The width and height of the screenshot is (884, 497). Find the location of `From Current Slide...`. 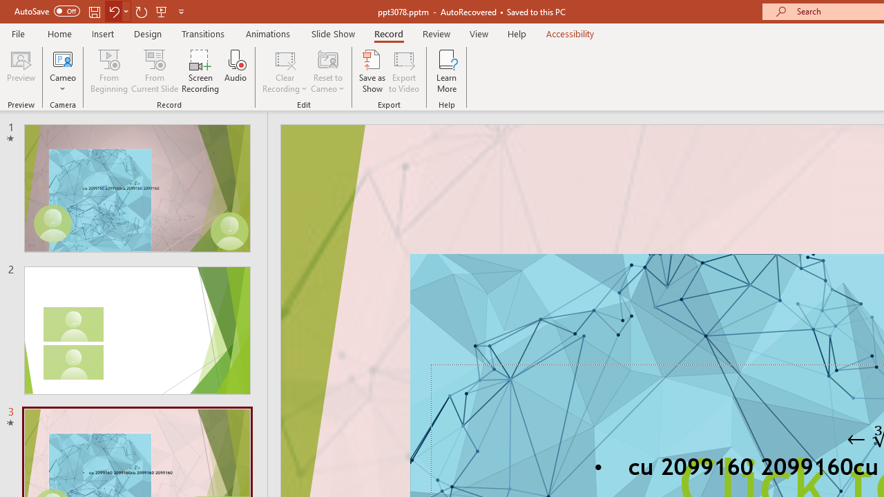

From Current Slide... is located at coordinates (155, 70).